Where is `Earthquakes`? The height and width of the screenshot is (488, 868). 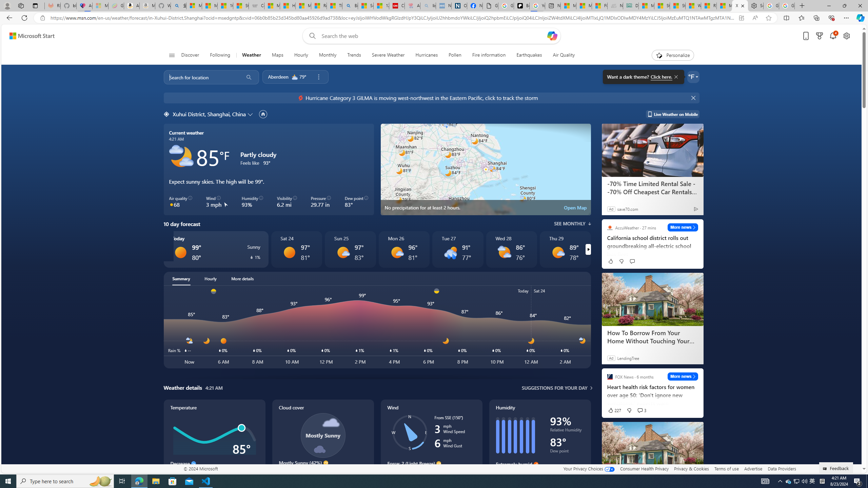 Earthquakes is located at coordinates (529, 55).